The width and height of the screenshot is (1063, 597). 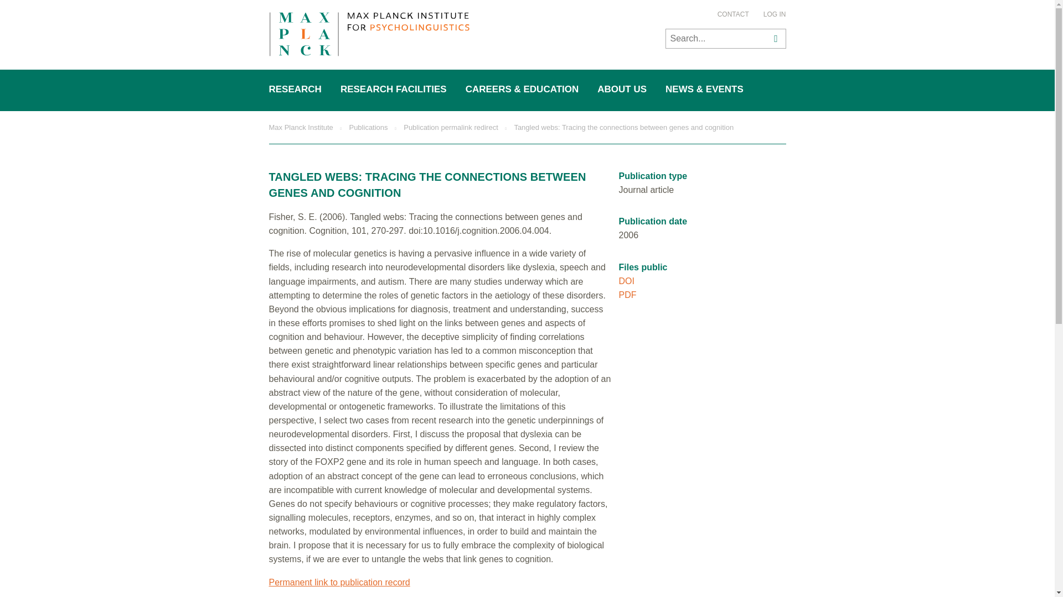 I want to click on Permanent link to publication record, so click(x=339, y=582).